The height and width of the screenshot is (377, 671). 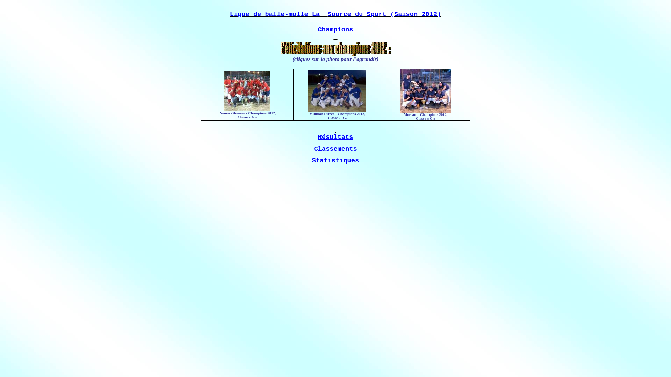 I want to click on Statistiques, so click(x=335, y=161).